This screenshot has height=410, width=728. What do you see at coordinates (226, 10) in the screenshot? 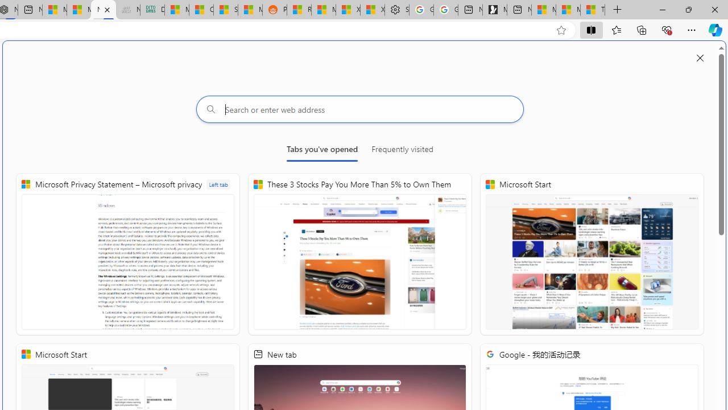
I see `Stocks - MSN` at bounding box center [226, 10].